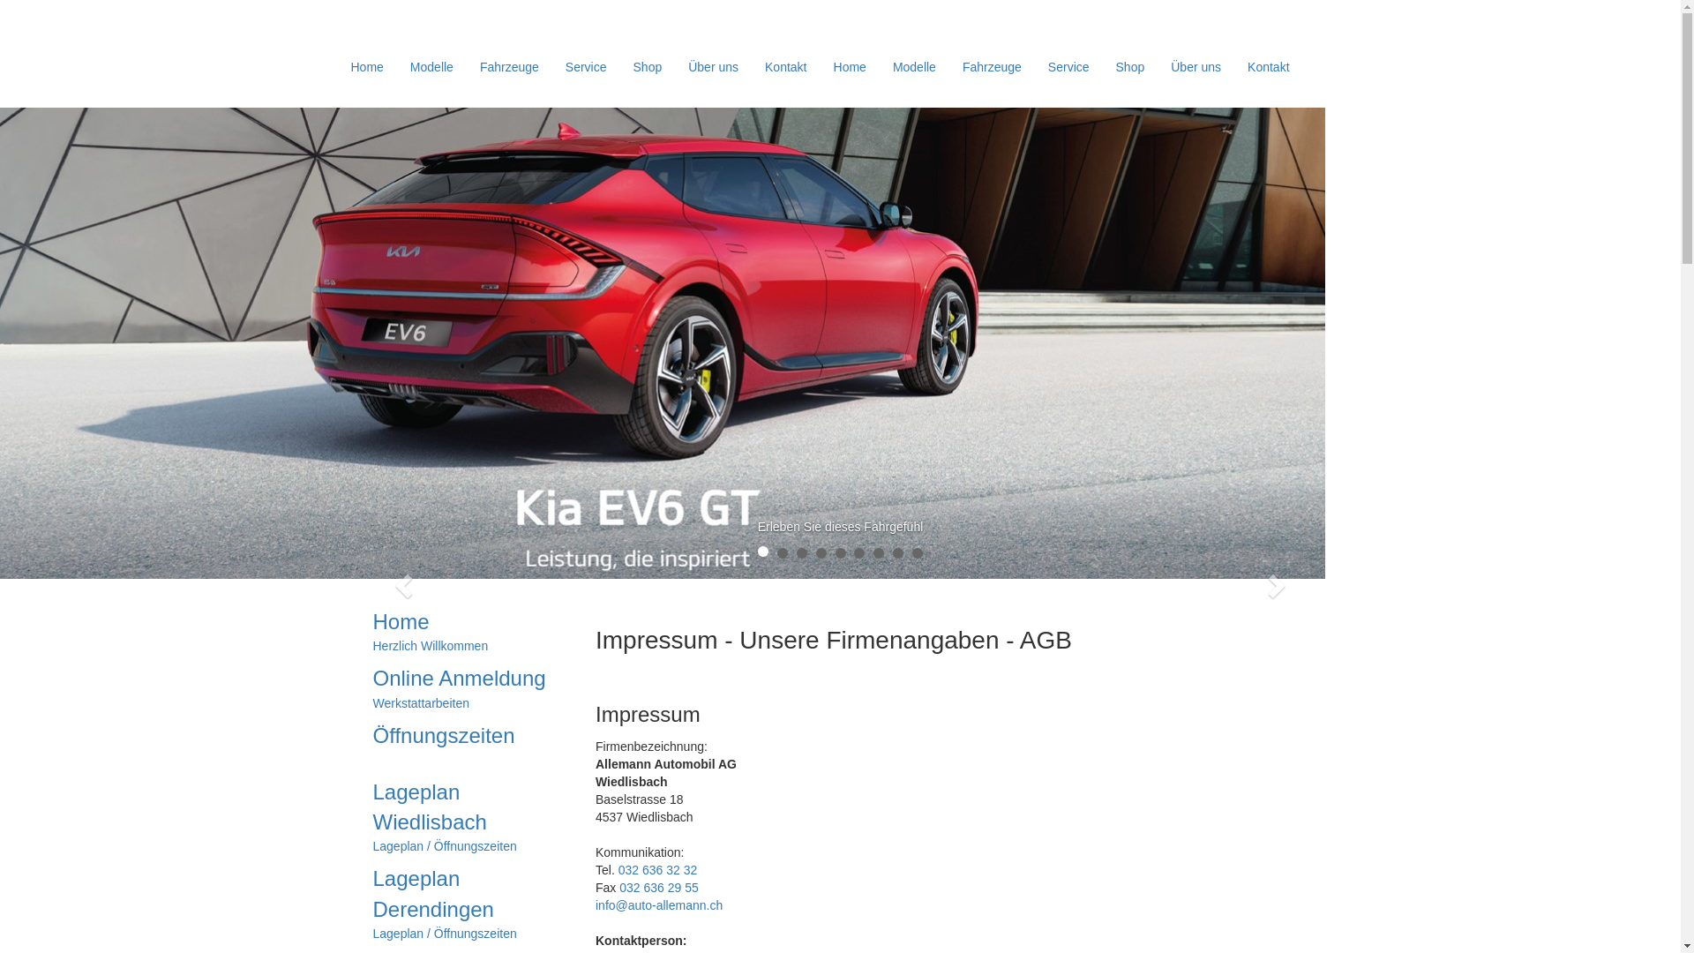 This screenshot has height=953, width=1694. Describe the element at coordinates (914, 67) in the screenshot. I see `Modelle` at that location.